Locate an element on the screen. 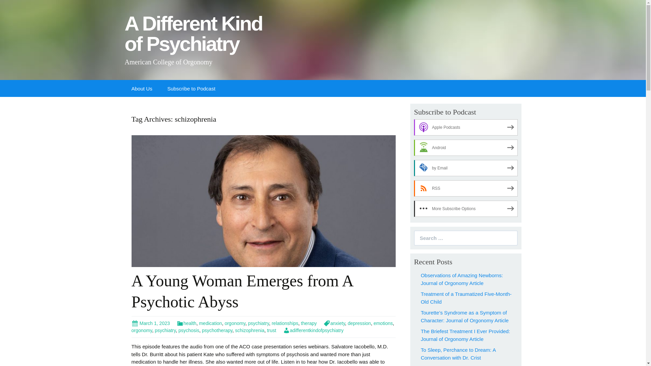 This screenshot has width=651, height=366. orgonomy is located at coordinates (142, 330).